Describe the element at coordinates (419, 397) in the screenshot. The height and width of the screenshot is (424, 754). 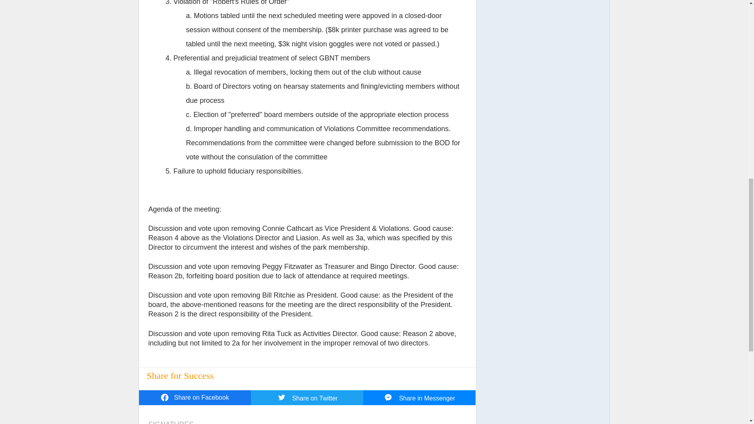
I see `Share in Messenger` at that location.